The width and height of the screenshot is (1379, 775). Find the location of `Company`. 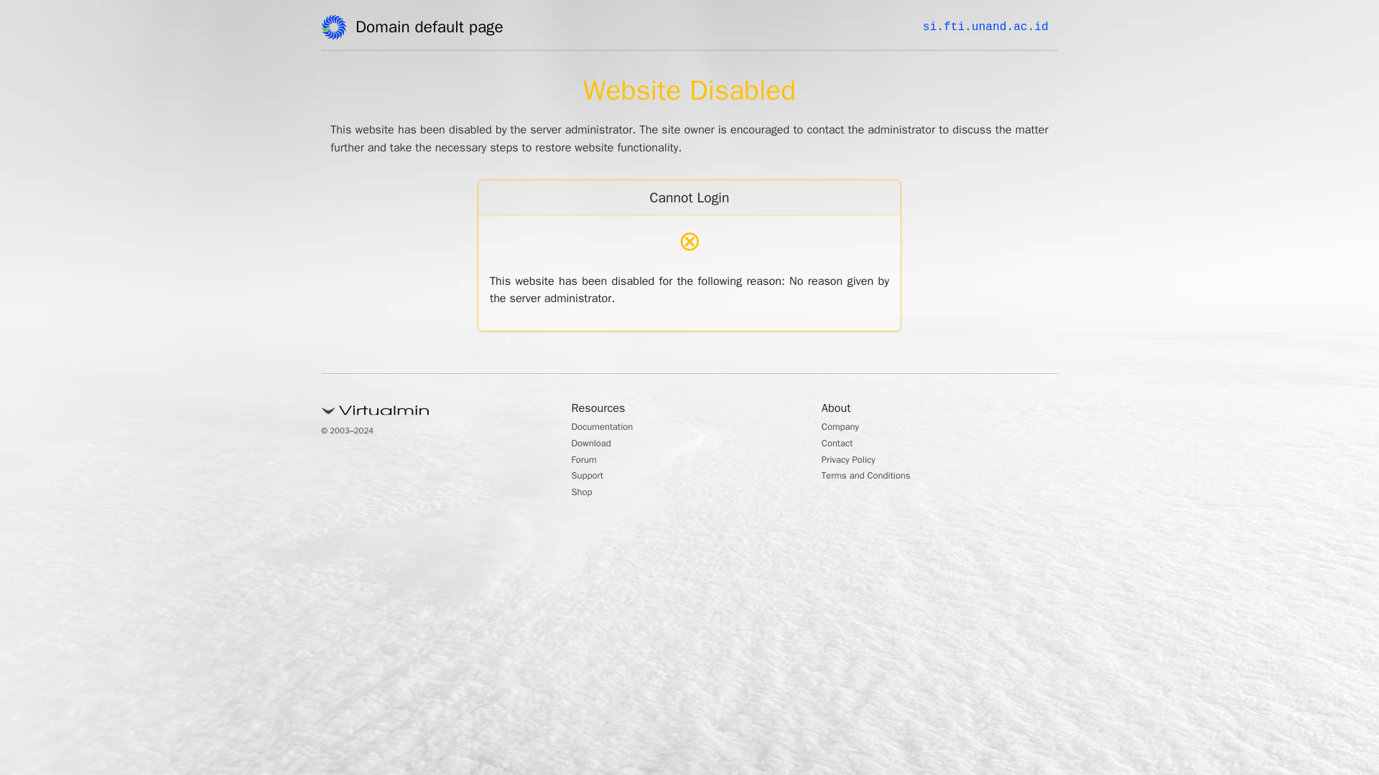

Company is located at coordinates (845, 428).